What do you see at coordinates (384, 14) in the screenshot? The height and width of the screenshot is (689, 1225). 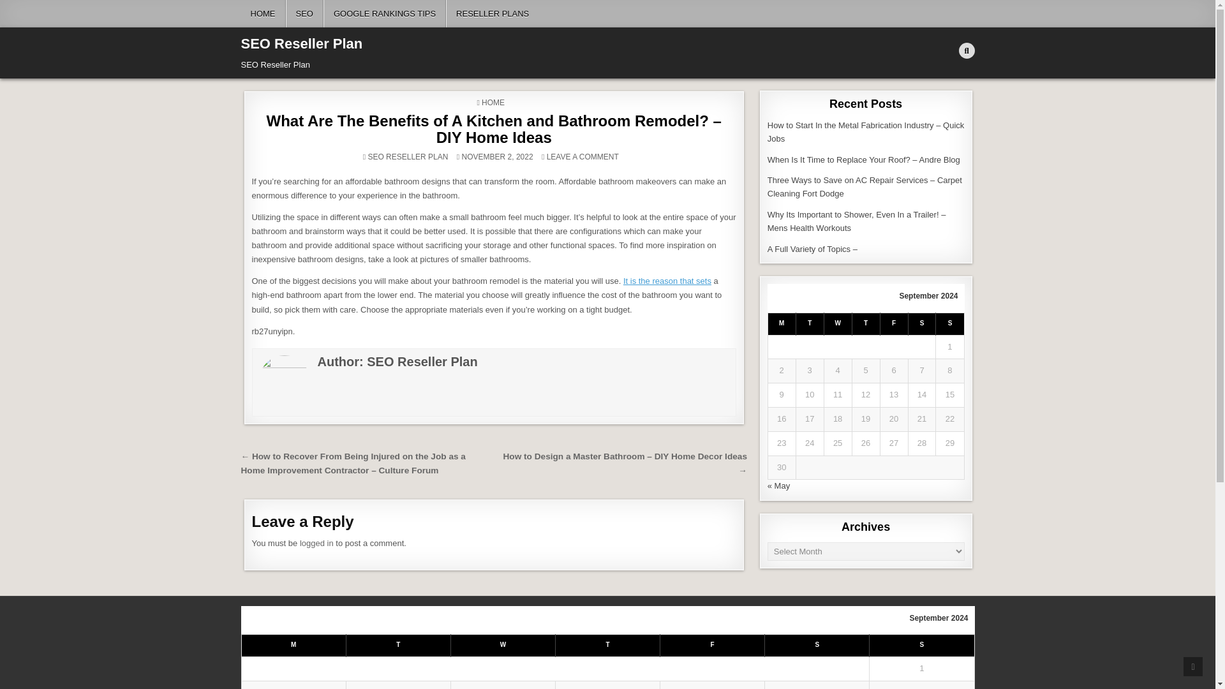 I see `GOOGLE RANKINGS TIPS` at bounding box center [384, 14].